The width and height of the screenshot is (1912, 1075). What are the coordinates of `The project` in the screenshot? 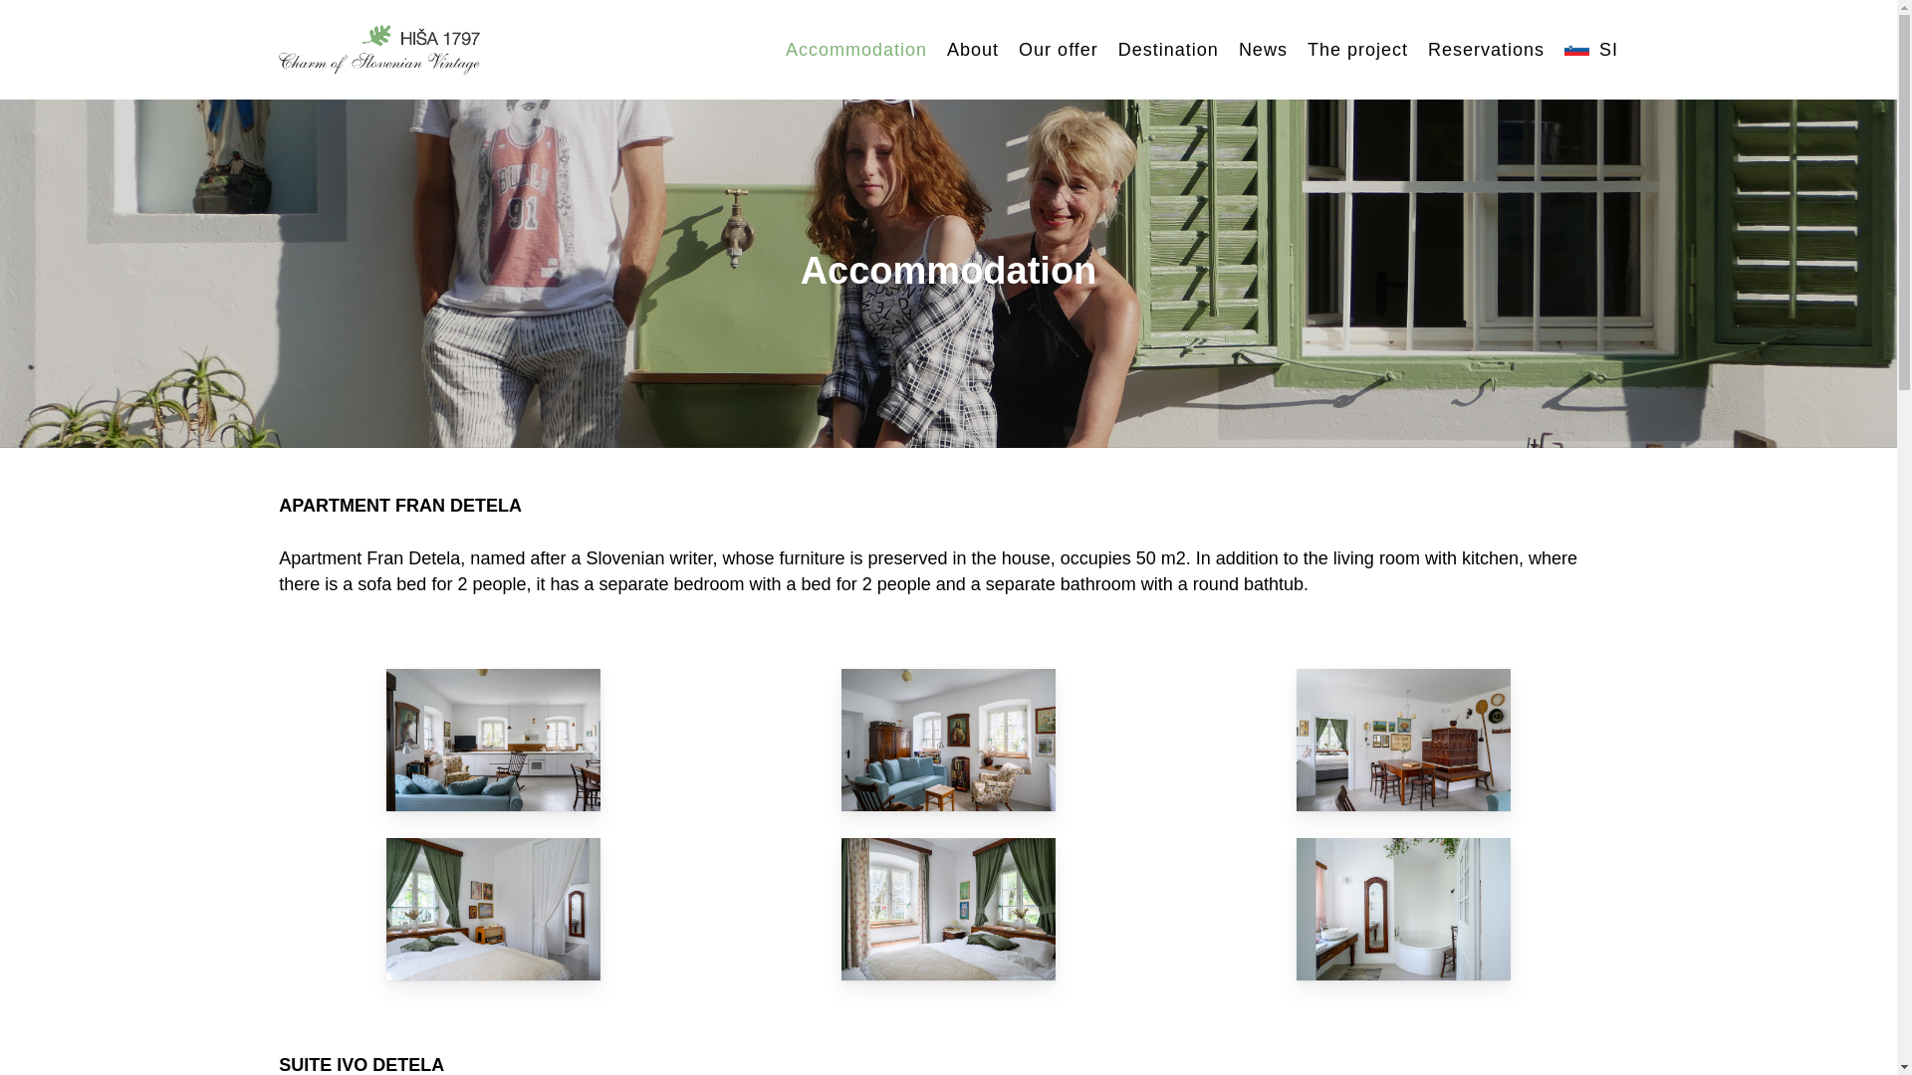 It's located at (1358, 50).